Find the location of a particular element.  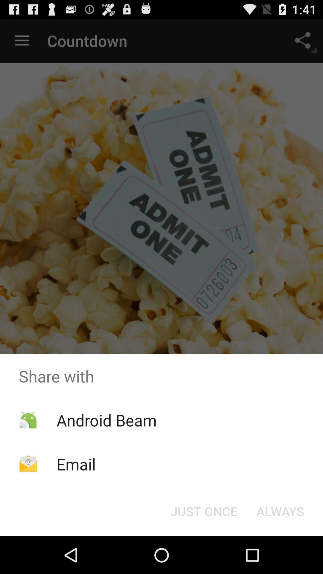

select the app below android beam icon is located at coordinates (76, 464).